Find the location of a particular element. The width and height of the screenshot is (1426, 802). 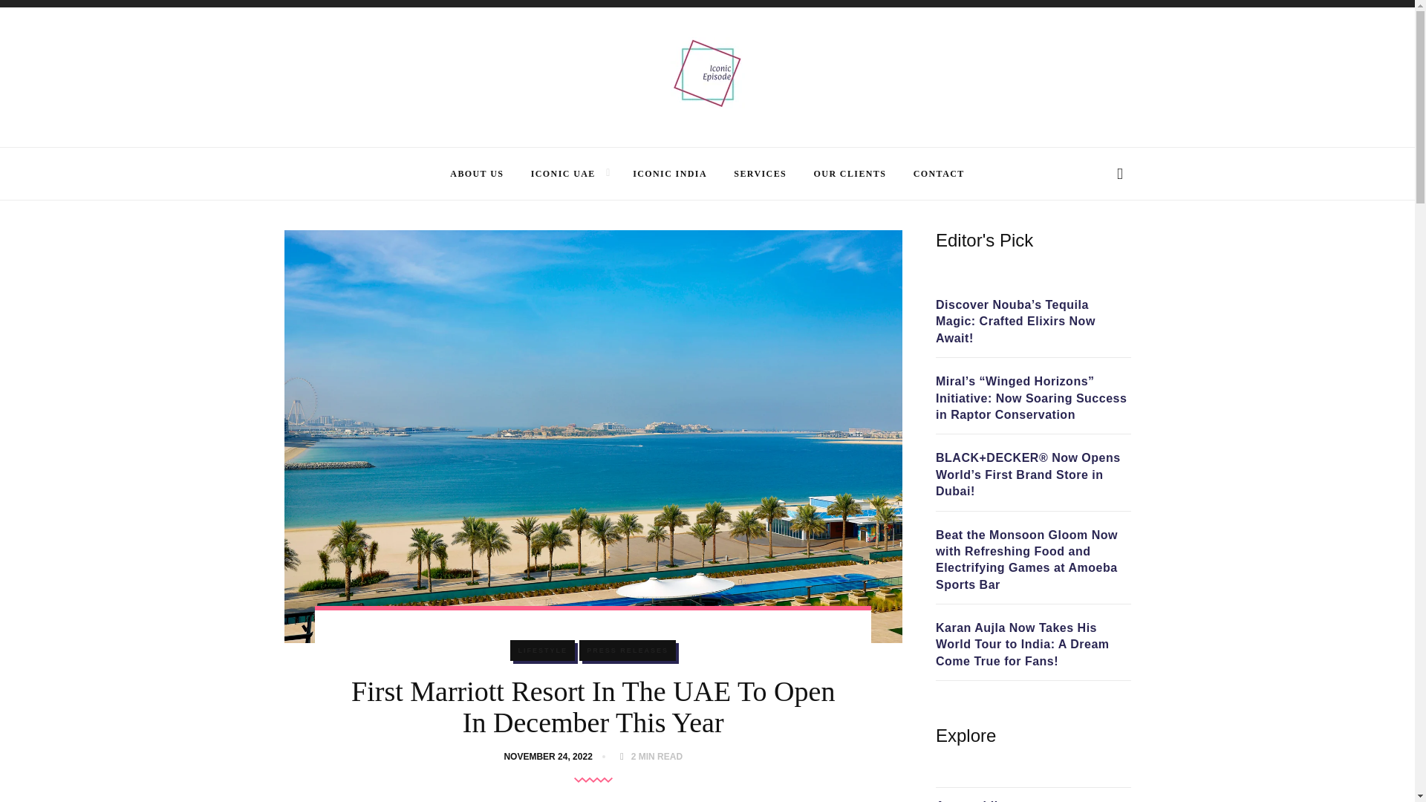

NOVEMBER 24, 2022 is located at coordinates (550, 756).